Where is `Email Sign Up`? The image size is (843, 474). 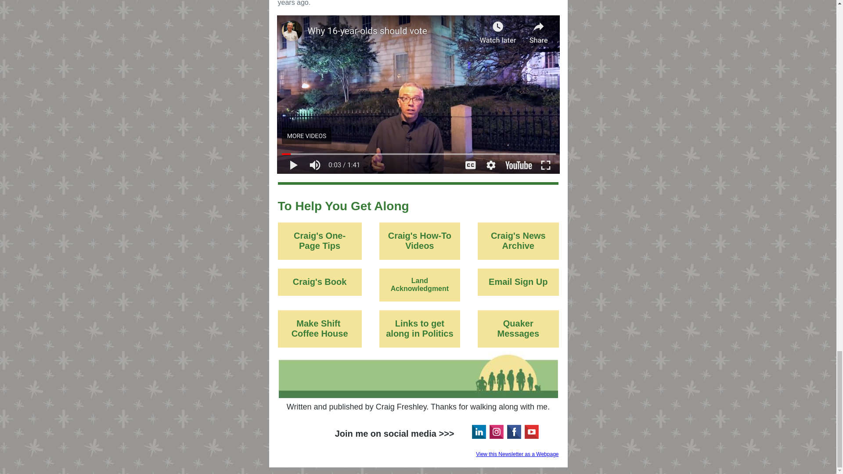
Email Sign Up is located at coordinates (518, 282).